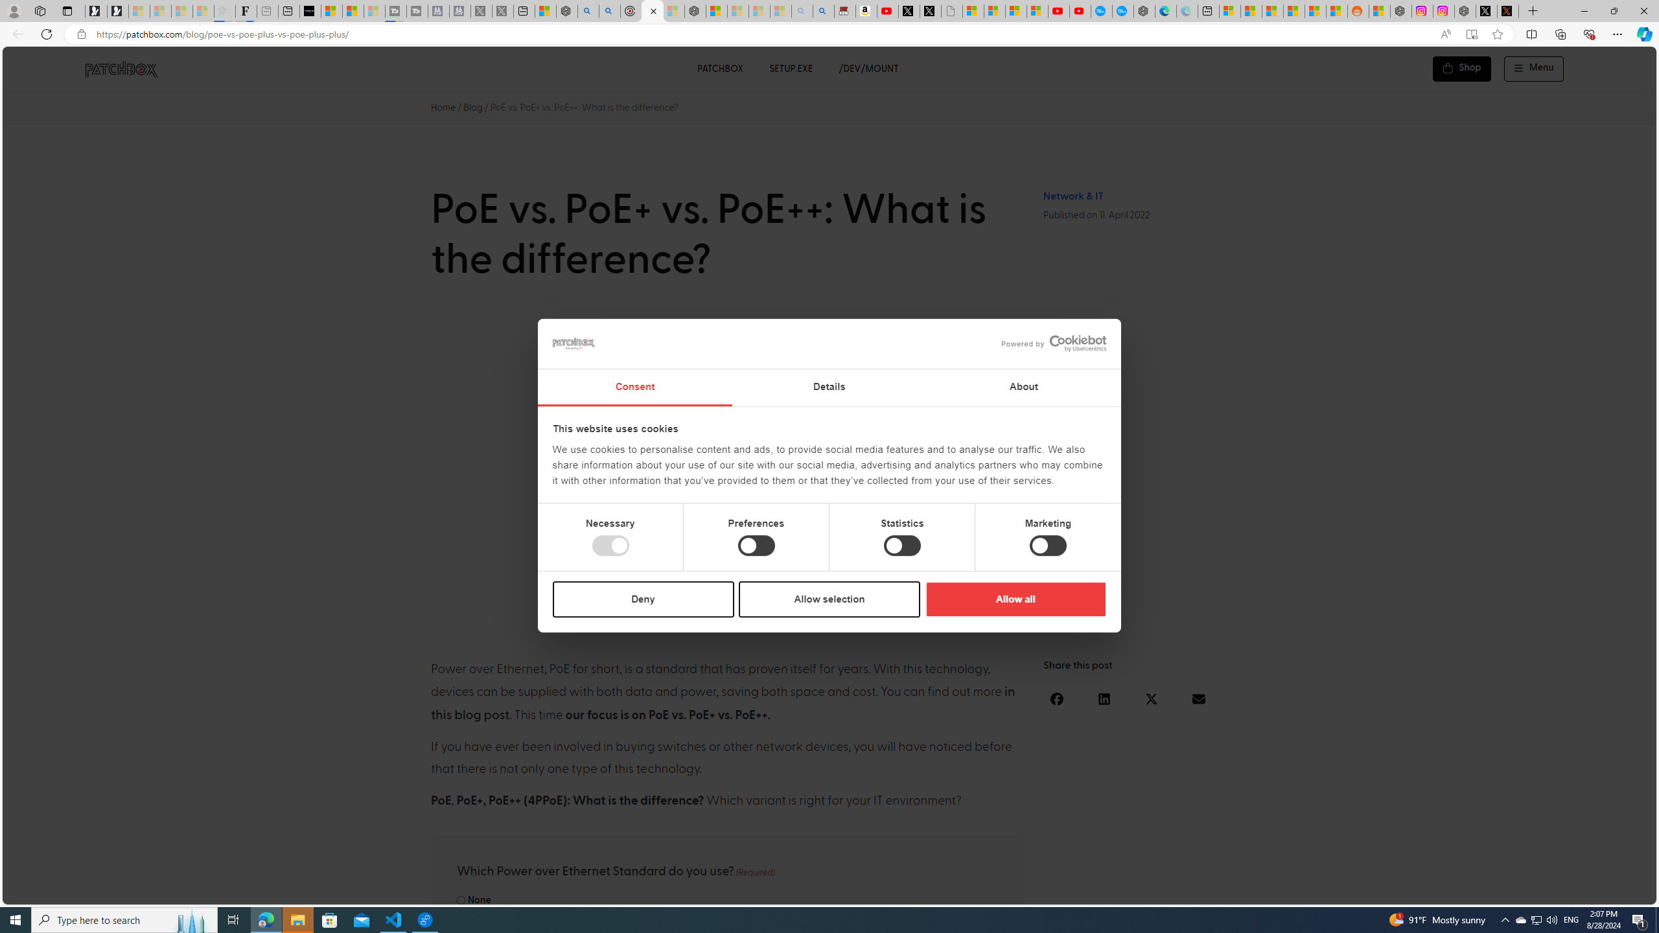 This screenshot has height=933, width=1659. I want to click on Shanghai, China hourly forecast | Microsoft Weather, so click(1272, 11).